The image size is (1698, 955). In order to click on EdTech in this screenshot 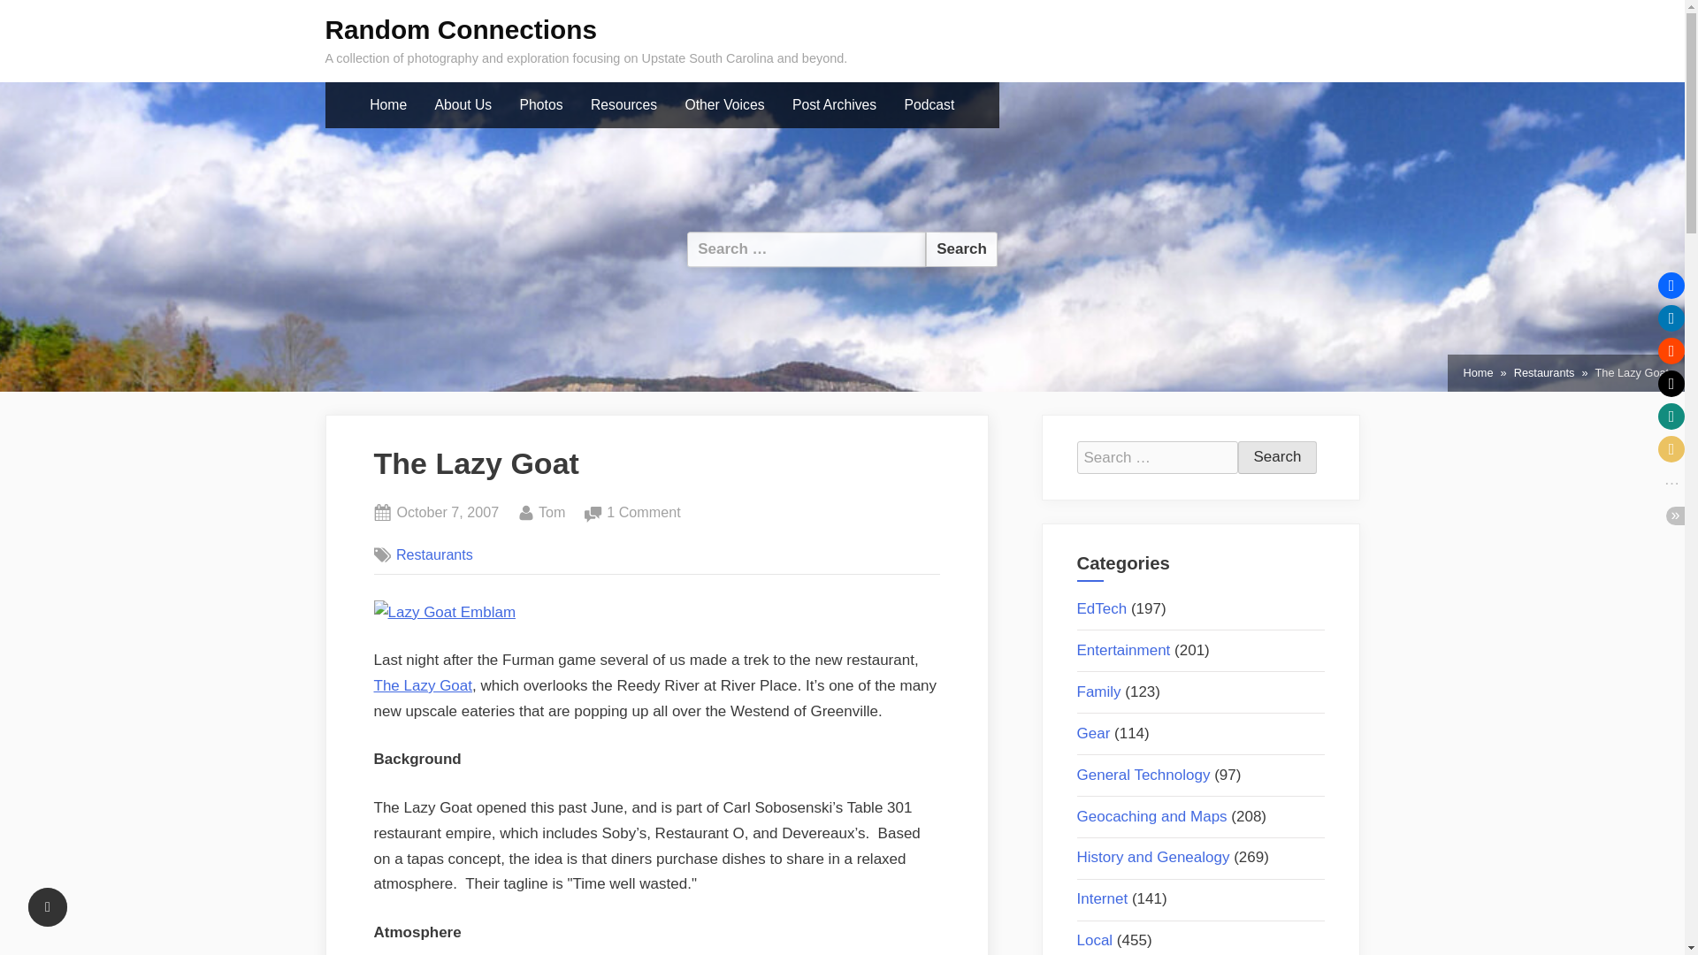, I will do `click(1102, 608)`.